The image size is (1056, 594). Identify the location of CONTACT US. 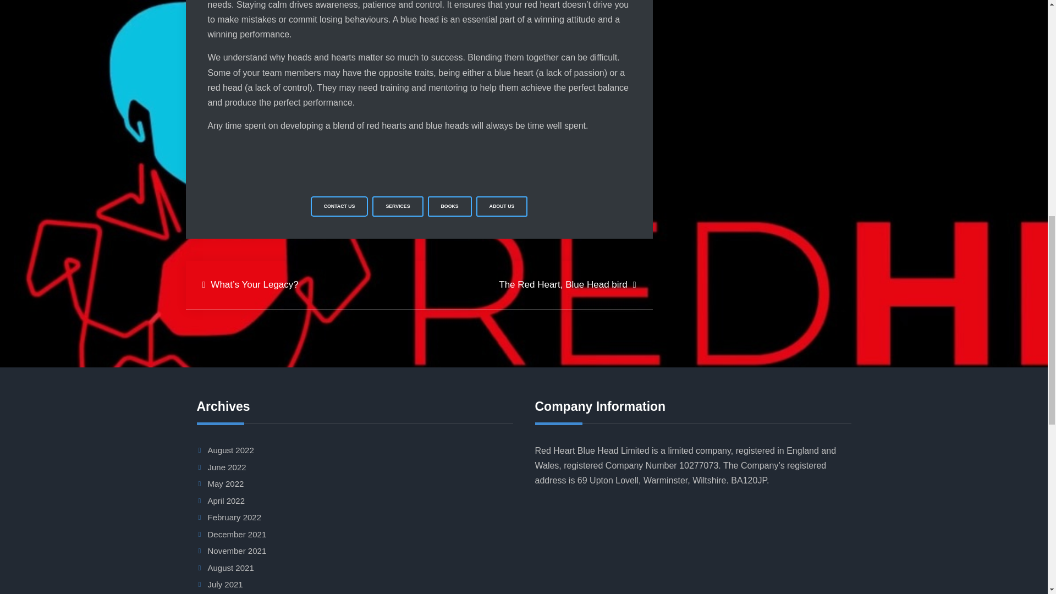
(339, 207).